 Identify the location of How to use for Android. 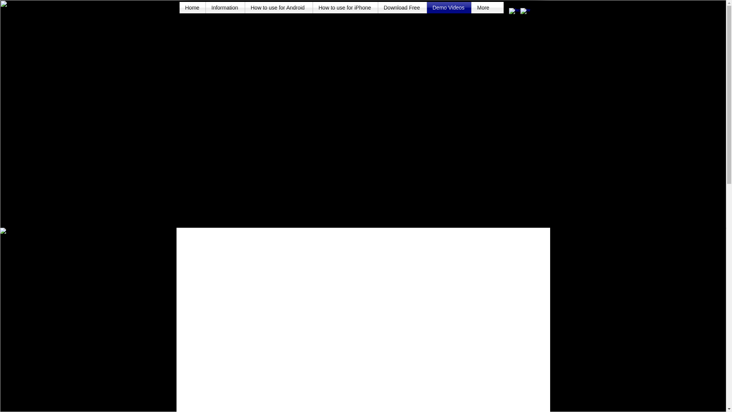
(278, 8).